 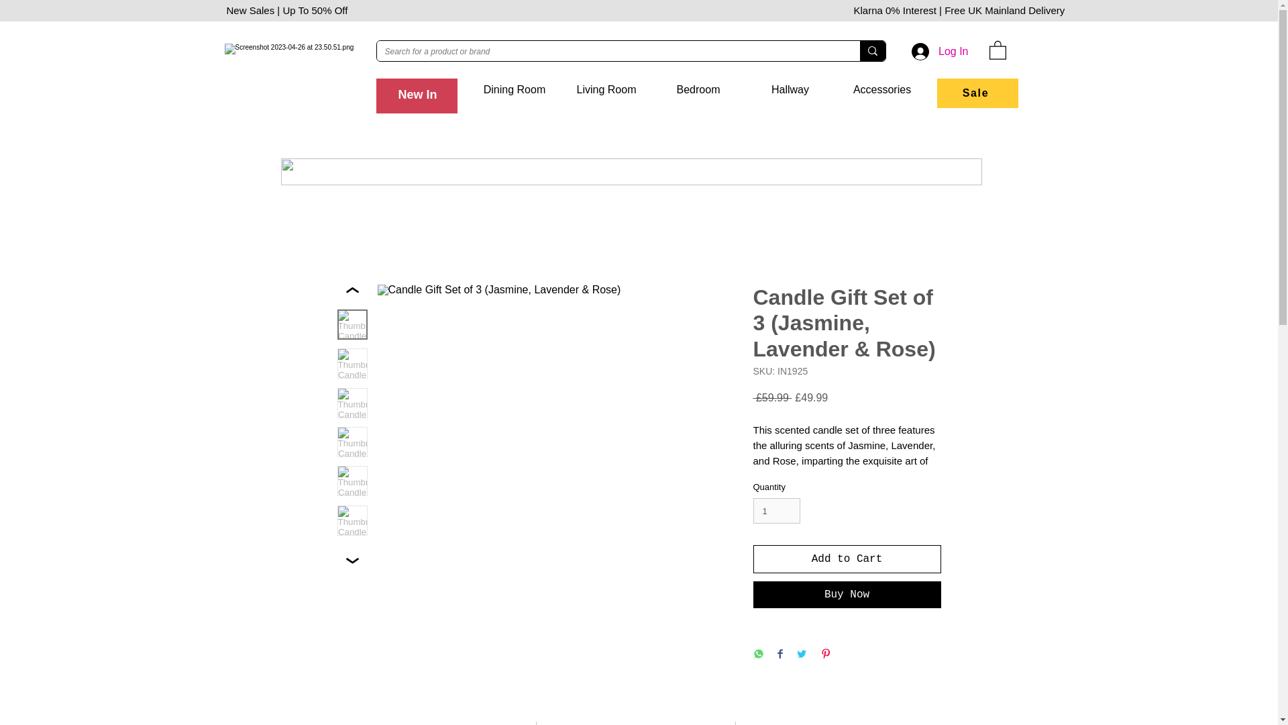 What do you see at coordinates (977, 93) in the screenshot?
I see `Sale` at bounding box center [977, 93].